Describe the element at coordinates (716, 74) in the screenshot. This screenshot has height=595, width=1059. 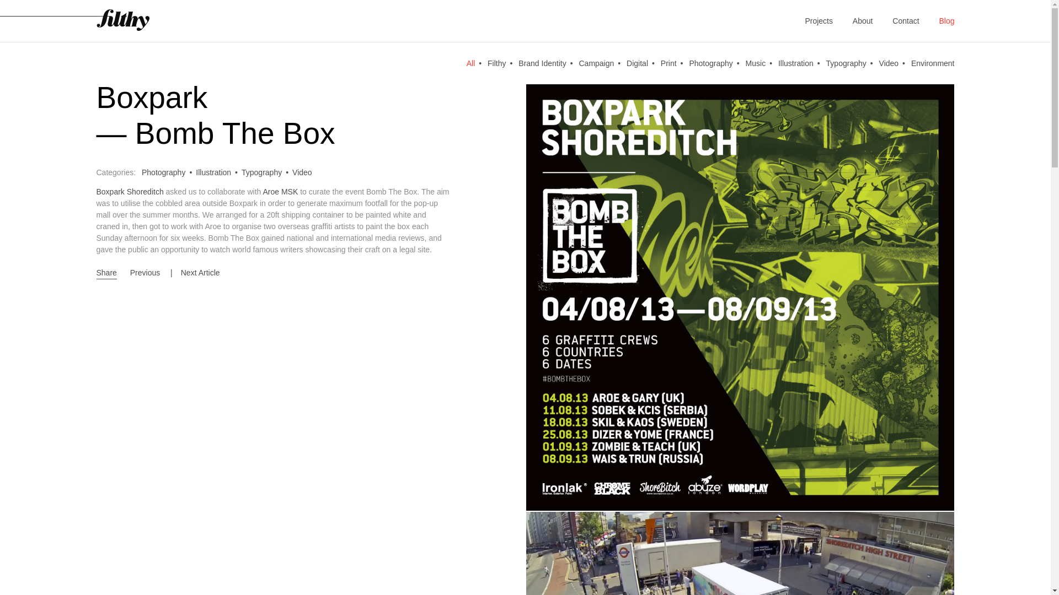
I see `Photography` at that location.